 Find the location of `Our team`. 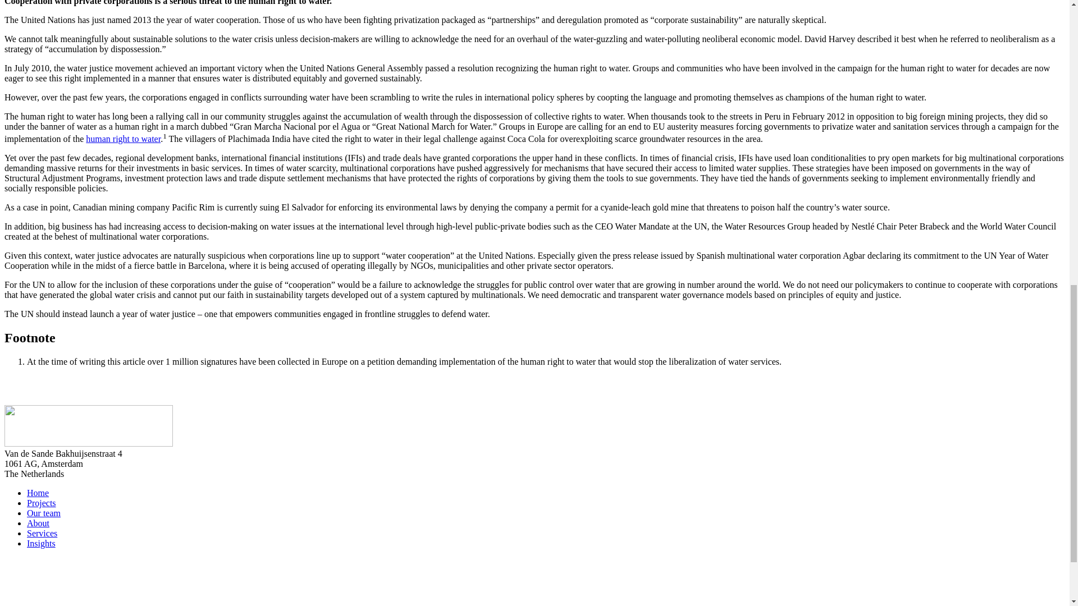

Our team is located at coordinates (44, 513).